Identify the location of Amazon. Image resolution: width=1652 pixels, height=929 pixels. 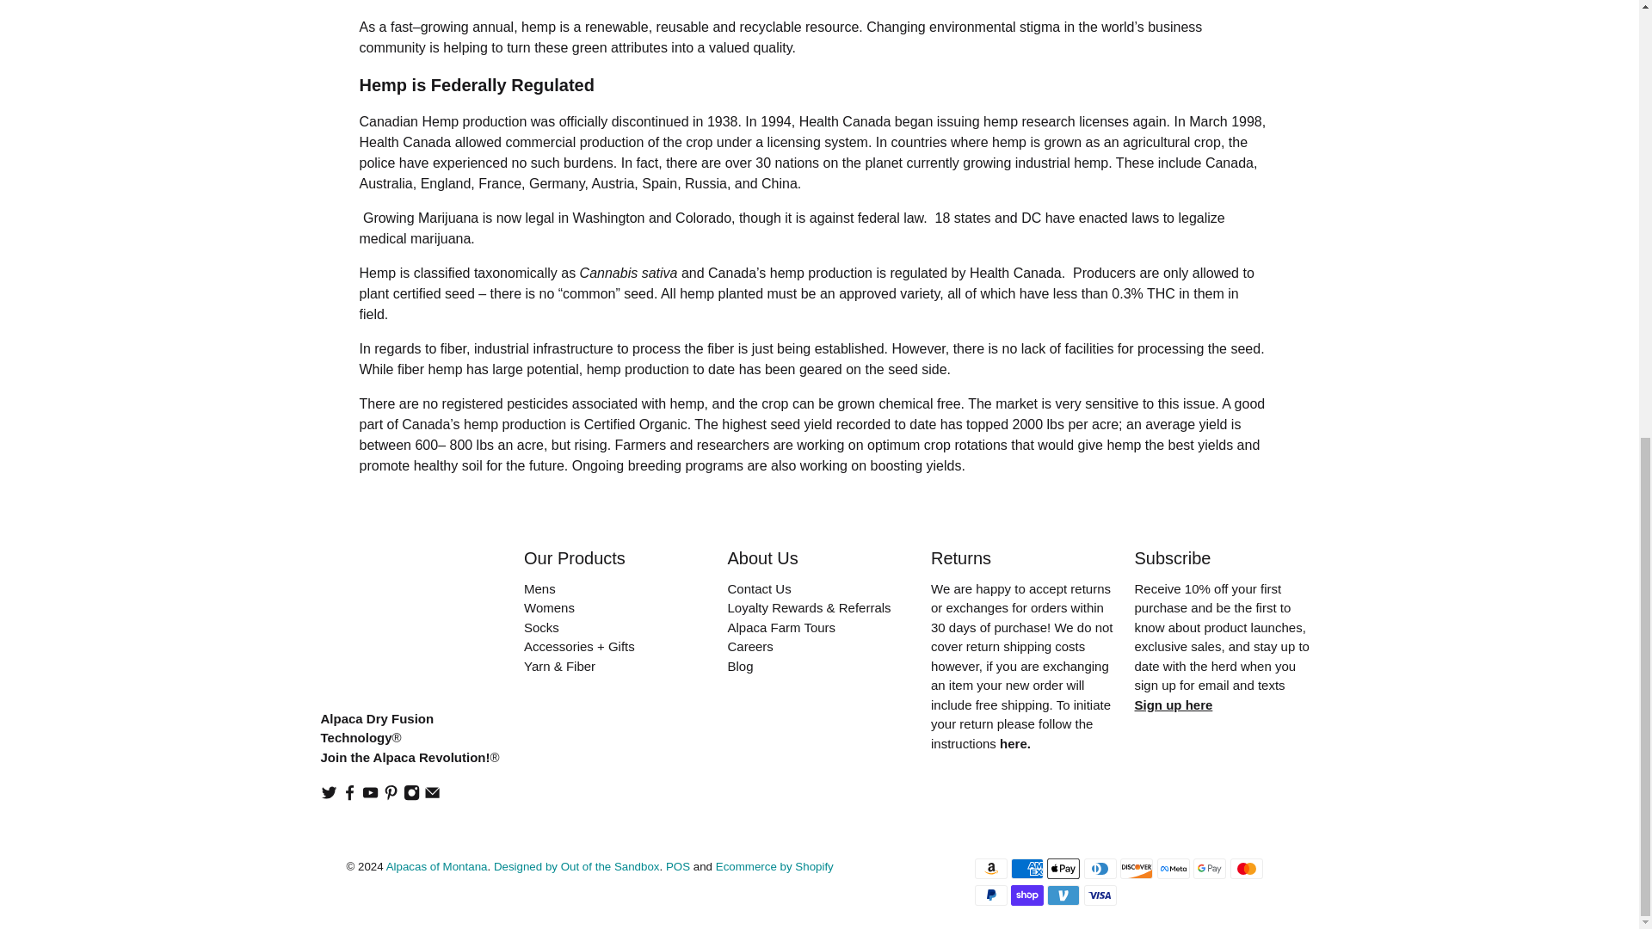
(989, 868).